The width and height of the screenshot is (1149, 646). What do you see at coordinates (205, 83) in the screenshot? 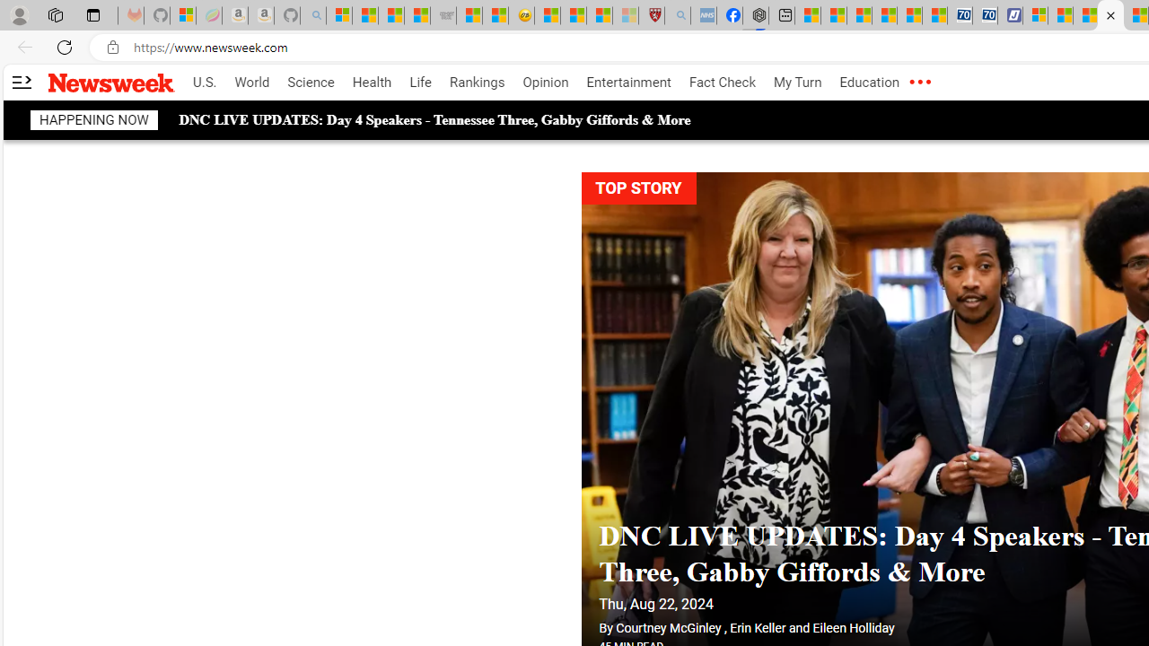
I see `U.S.` at bounding box center [205, 83].